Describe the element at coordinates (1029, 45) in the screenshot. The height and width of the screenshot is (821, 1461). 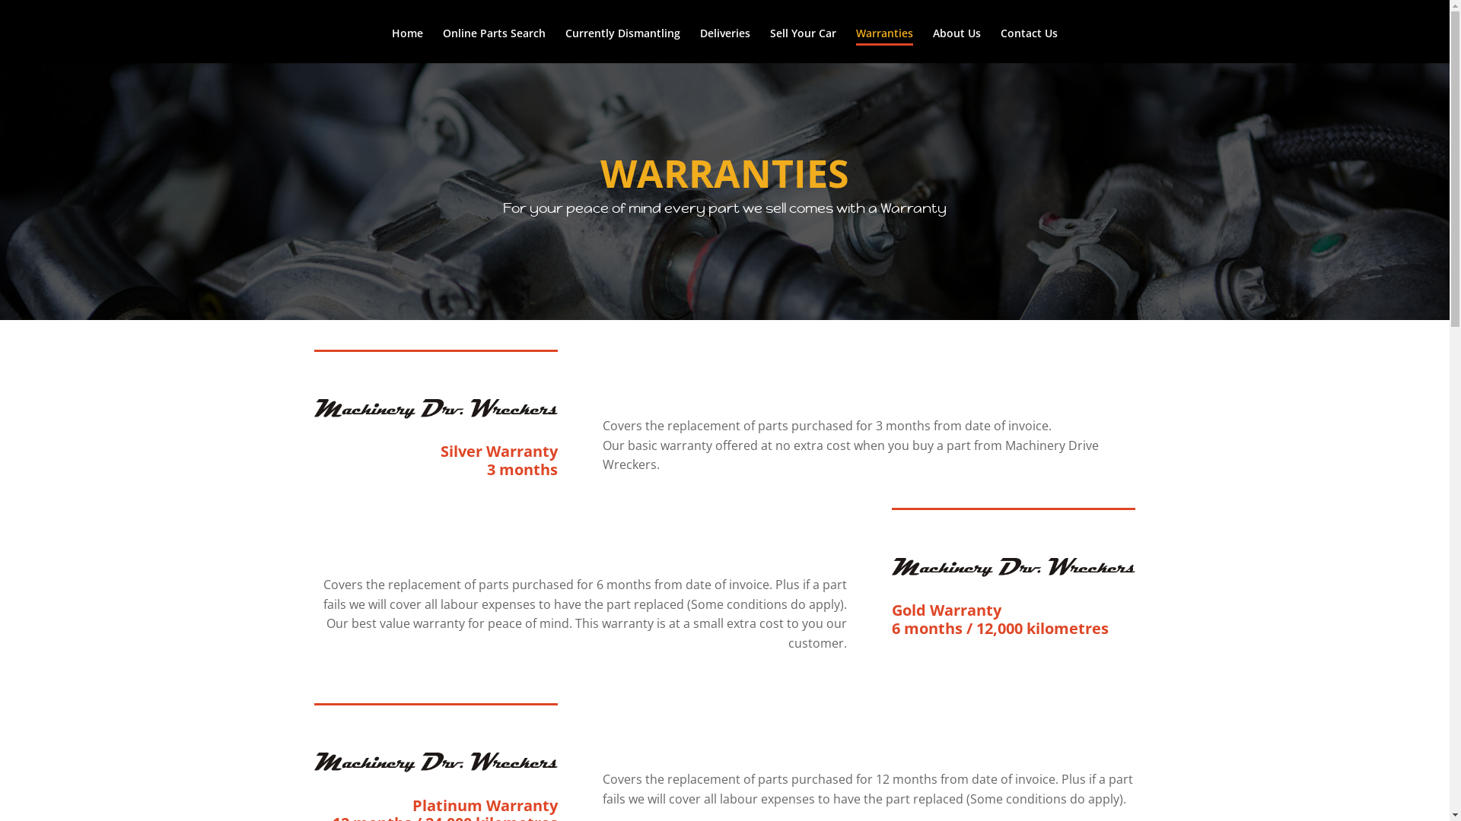
I see `Contact Us` at that location.